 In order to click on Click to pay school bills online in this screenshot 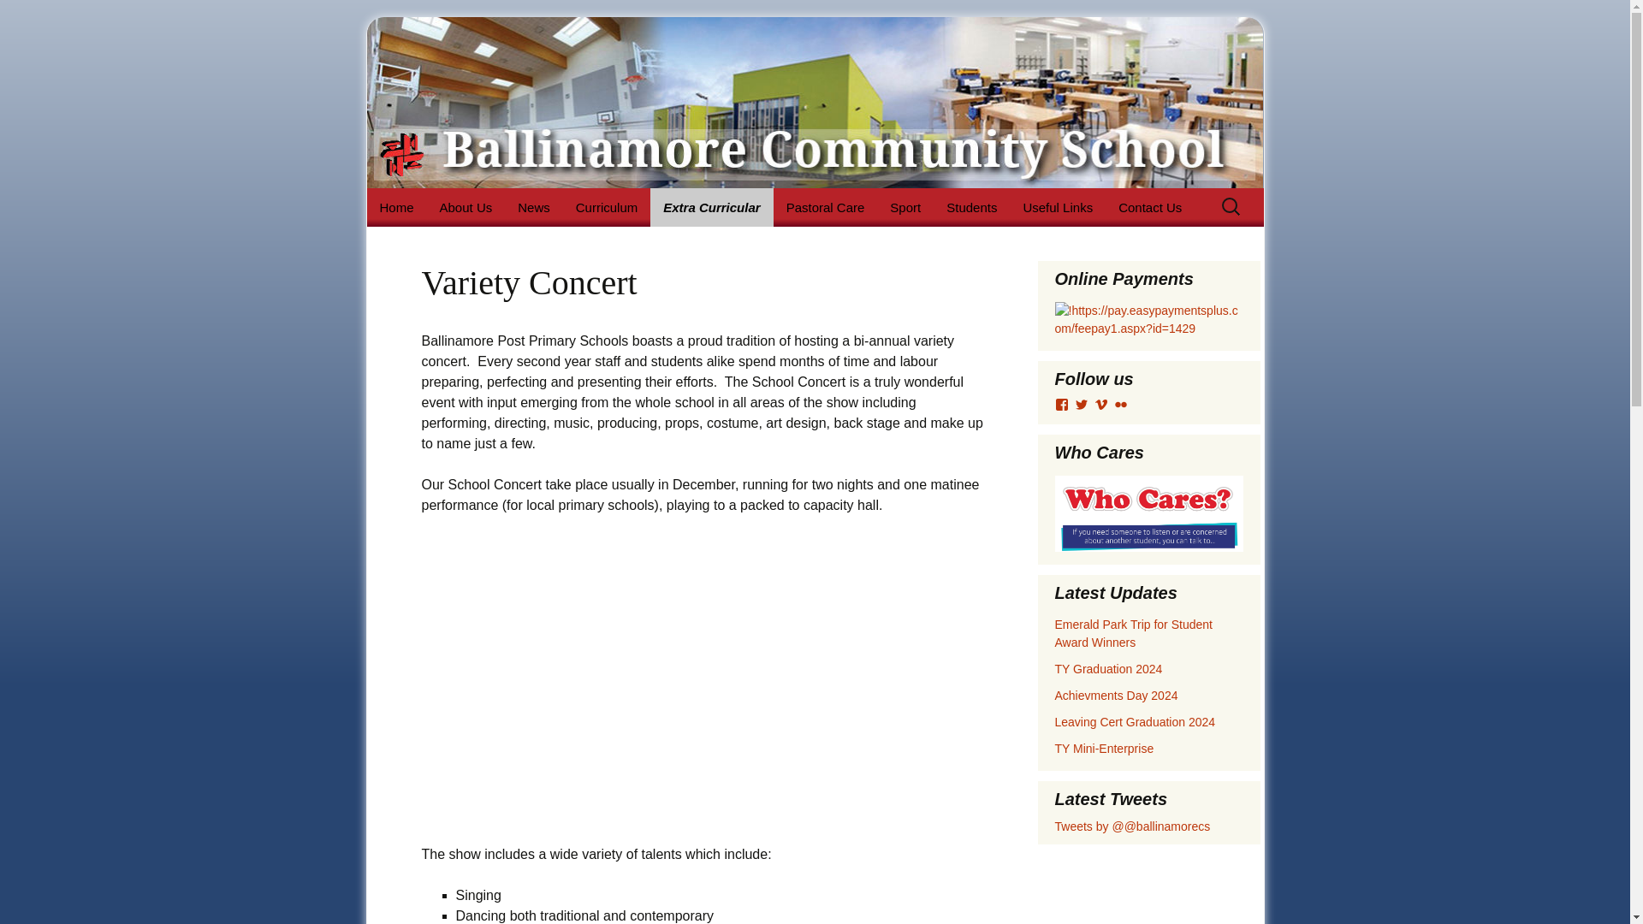, I will do `click(1148, 320)`.